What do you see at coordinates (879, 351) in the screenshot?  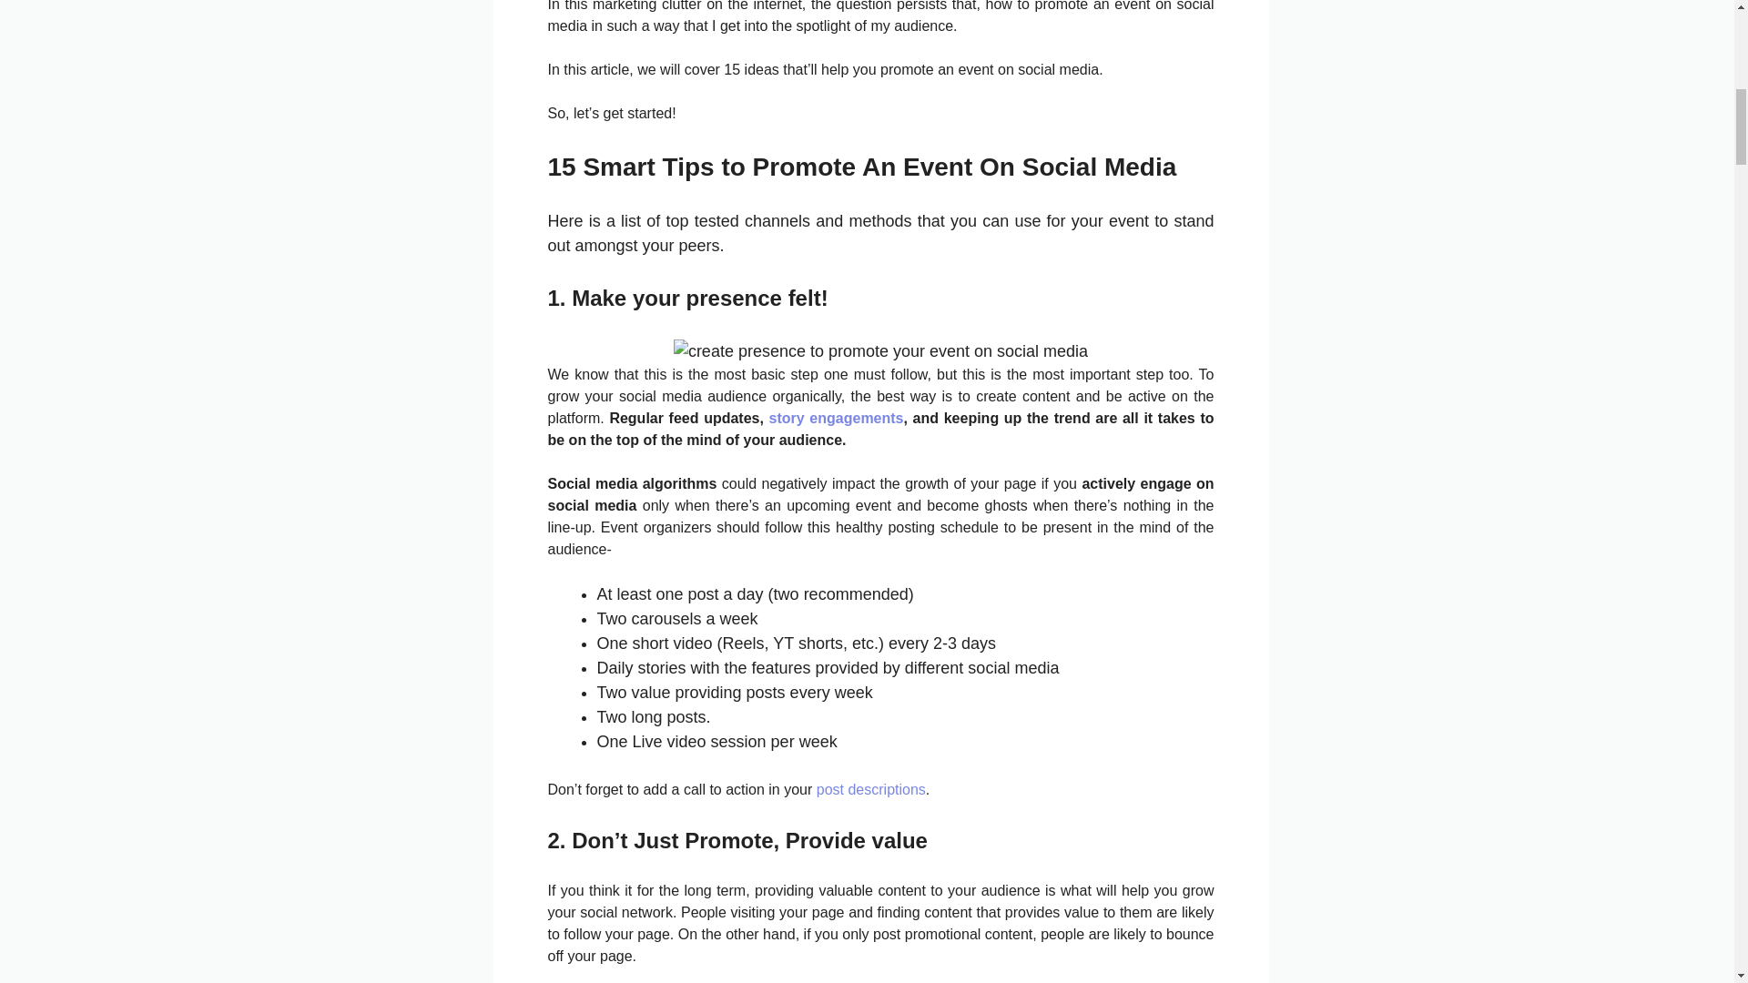 I see `Create social media presence` at bounding box center [879, 351].